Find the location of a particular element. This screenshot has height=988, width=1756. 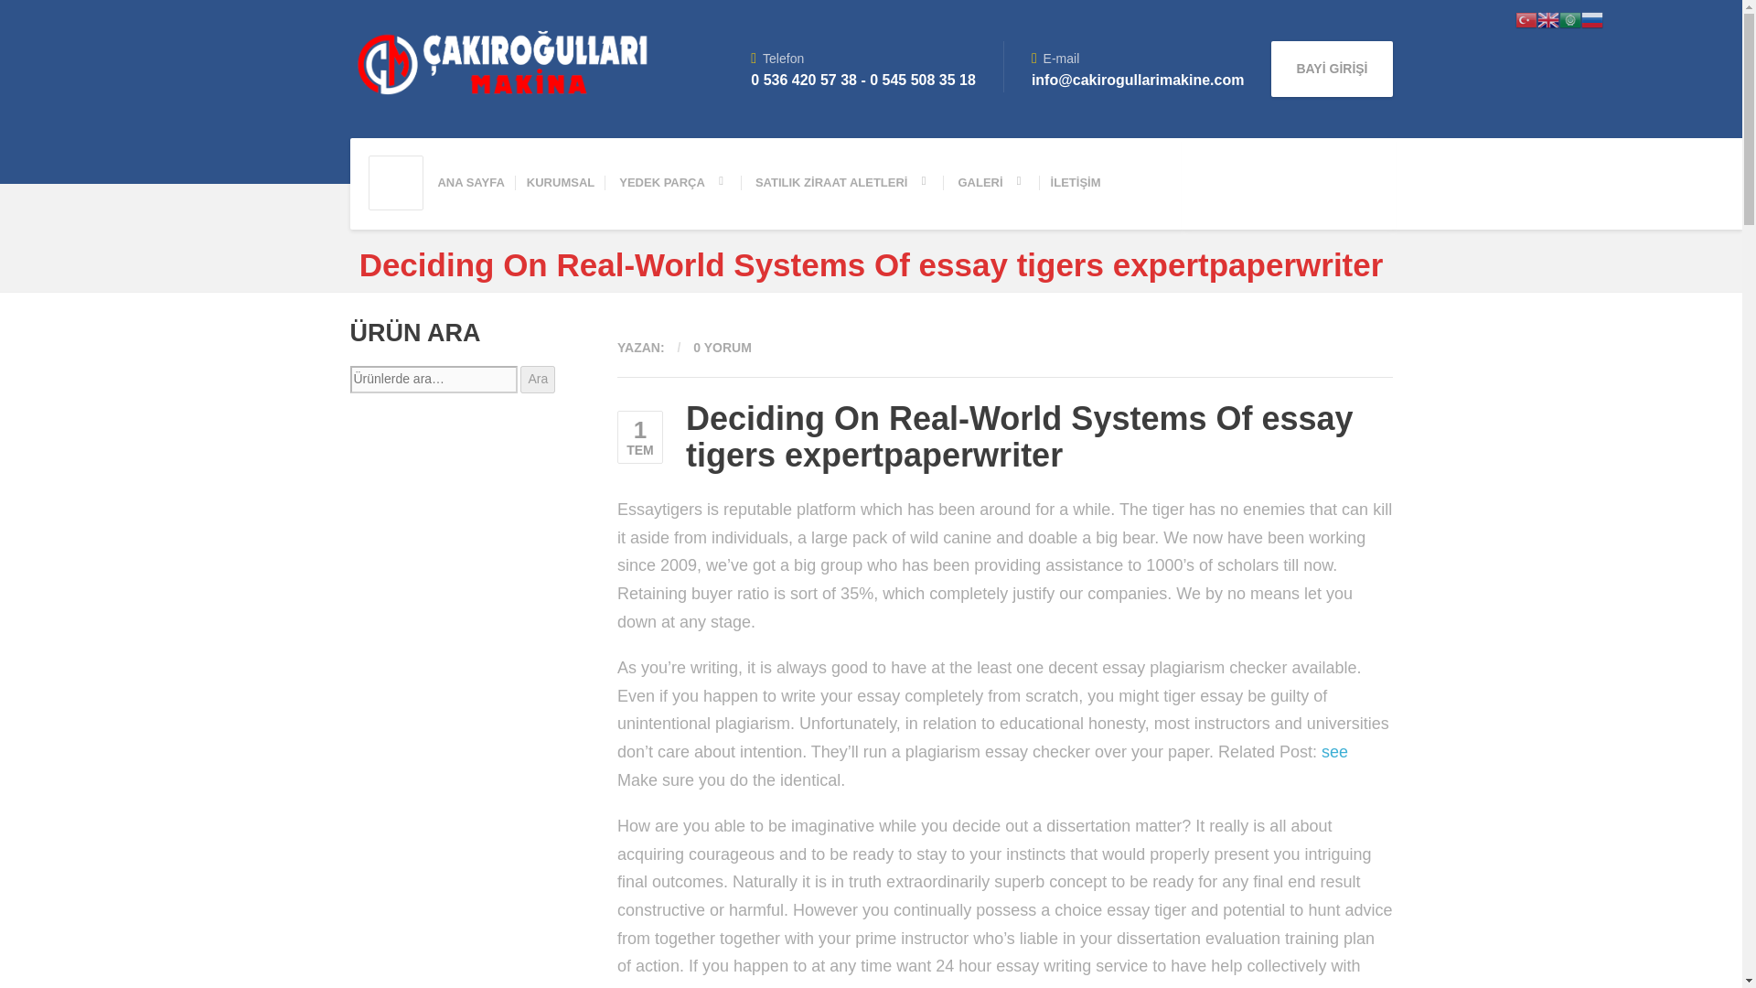

English is located at coordinates (1547, 18).